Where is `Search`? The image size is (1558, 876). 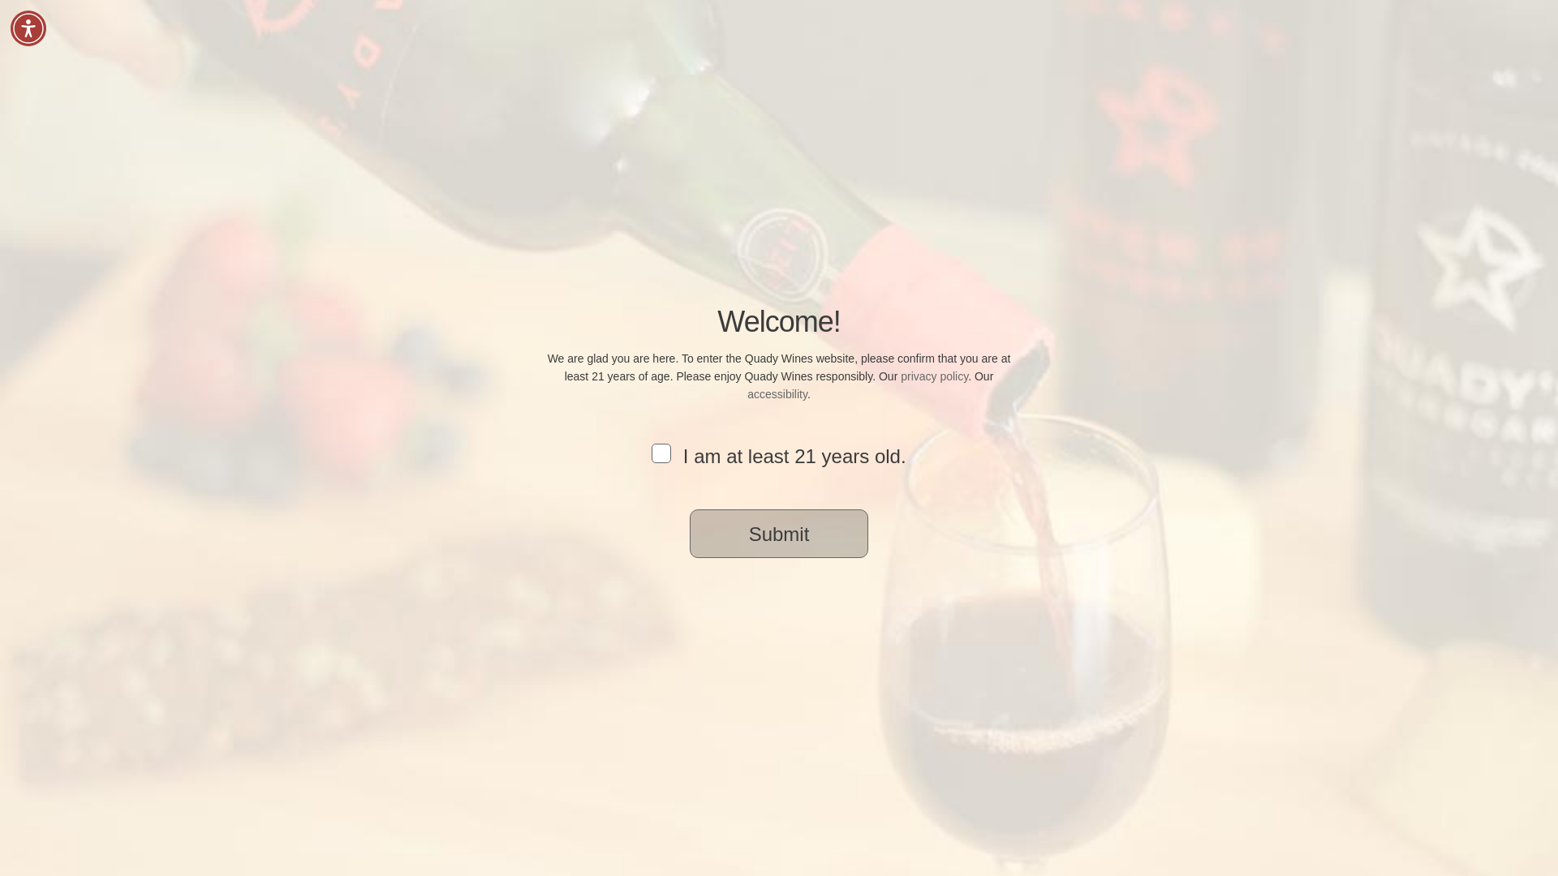 Search is located at coordinates (1235, 65).